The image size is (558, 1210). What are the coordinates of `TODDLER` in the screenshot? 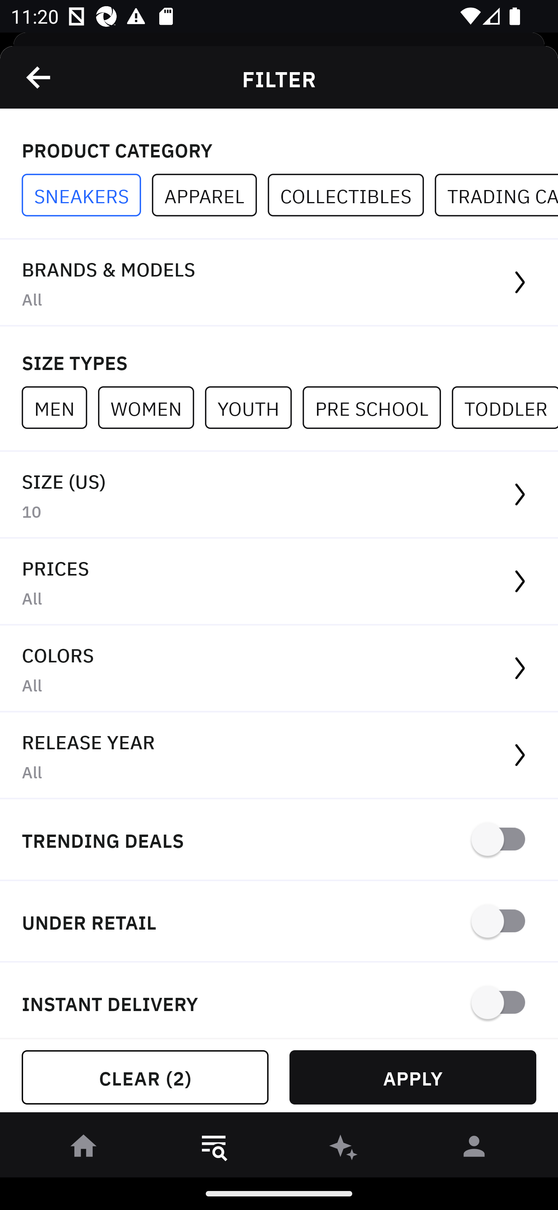 It's located at (505, 407).